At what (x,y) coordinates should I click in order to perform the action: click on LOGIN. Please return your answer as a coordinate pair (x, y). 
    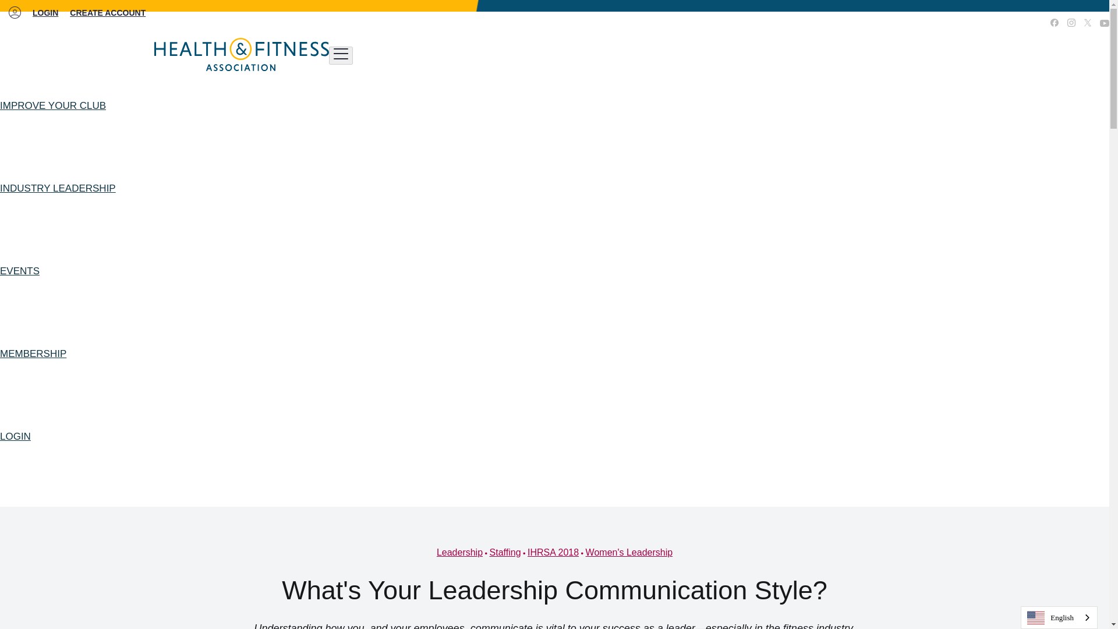
    Looking at the image, I should click on (45, 13).